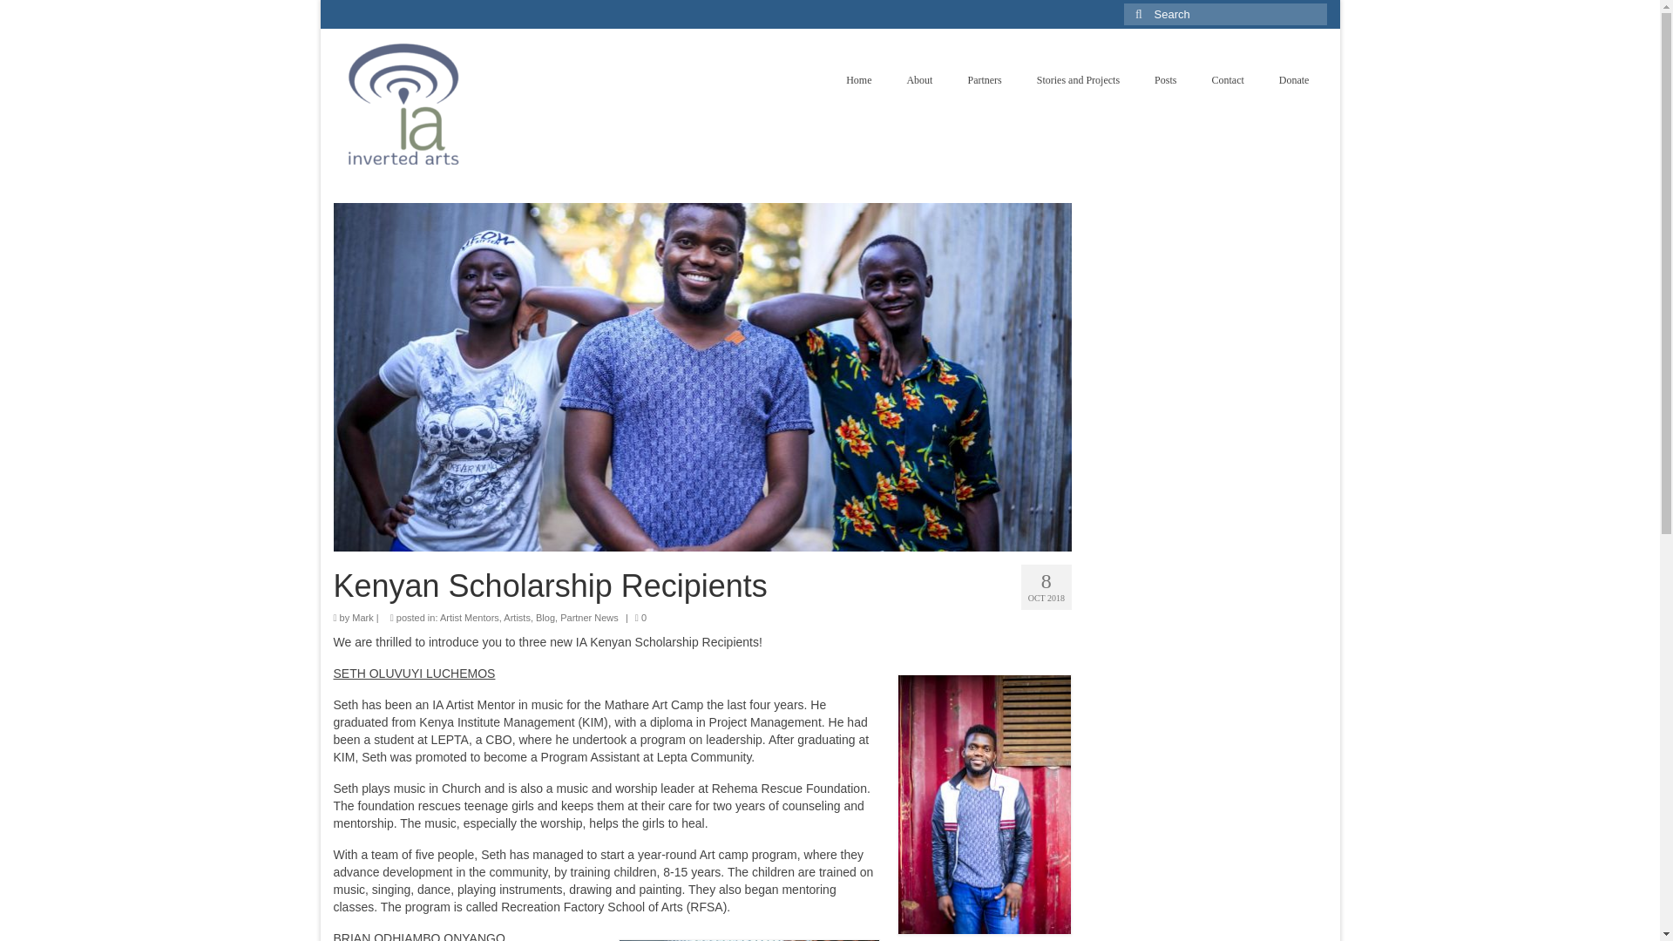 The height and width of the screenshot is (941, 1673). Describe the element at coordinates (1293, 80) in the screenshot. I see `Donate` at that location.